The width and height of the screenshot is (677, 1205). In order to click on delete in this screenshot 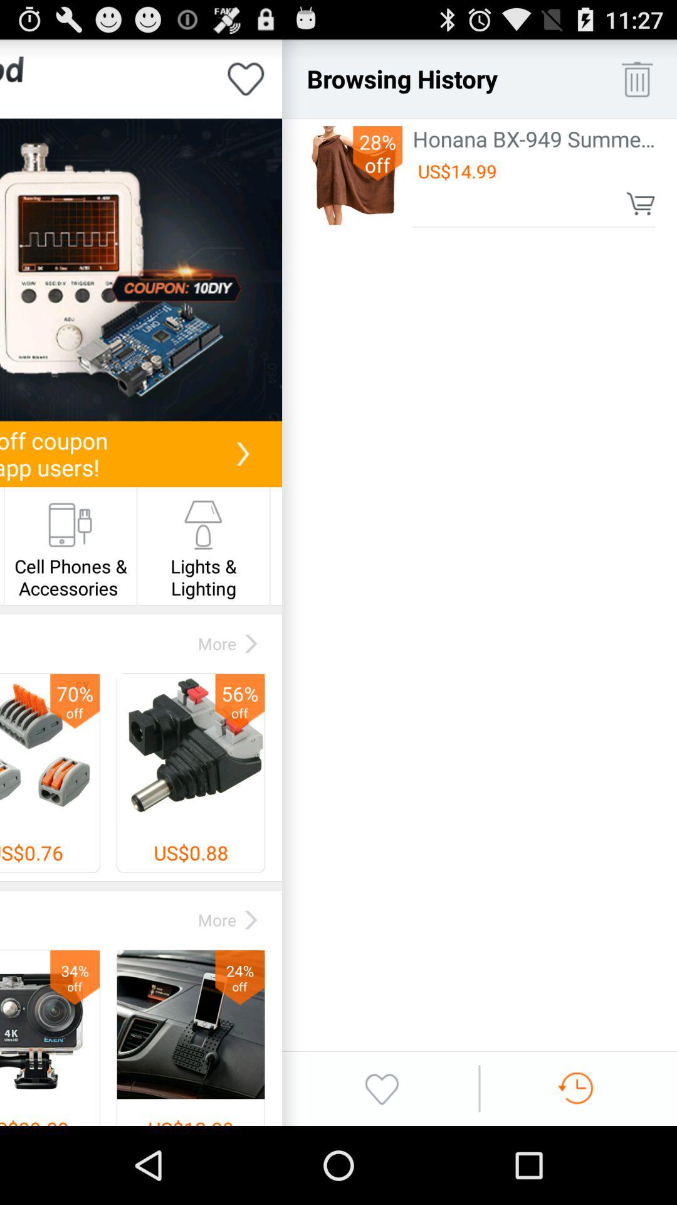, I will do `click(637, 79)`.